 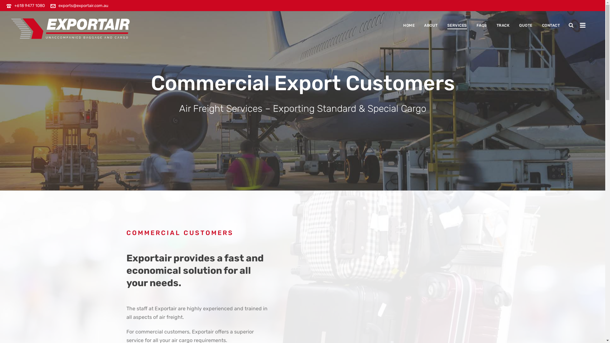 I want to click on CONTACT, so click(x=551, y=25).